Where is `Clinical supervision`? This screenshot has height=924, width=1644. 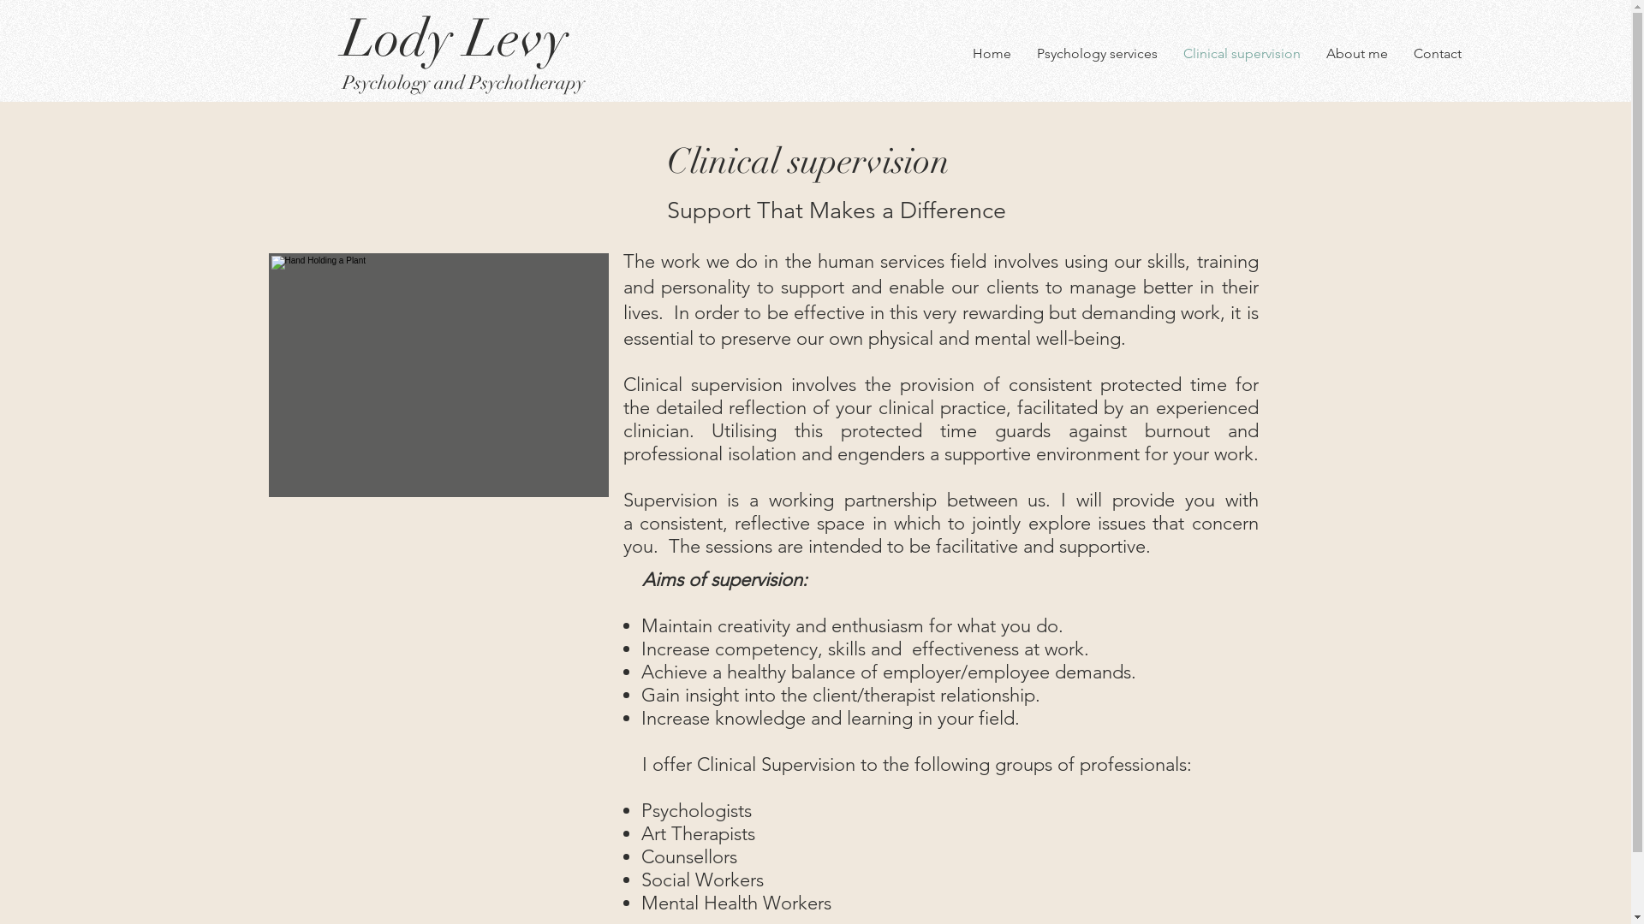 Clinical supervision is located at coordinates (1242, 53).